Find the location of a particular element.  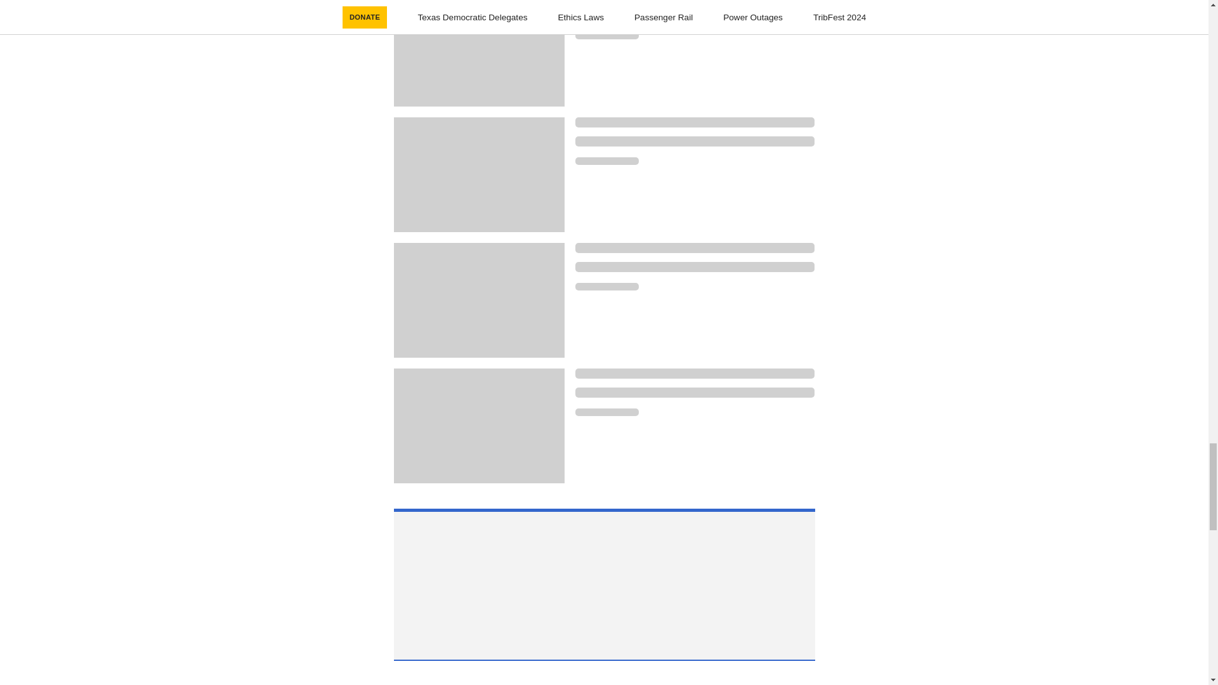

Loading indicator is located at coordinates (606, 287).